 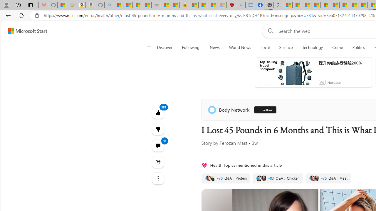 What do you see at coordinates (316, 178) in the screenshot?
I see `Class: quote-thumbnail` at bounding box center [316, 178].